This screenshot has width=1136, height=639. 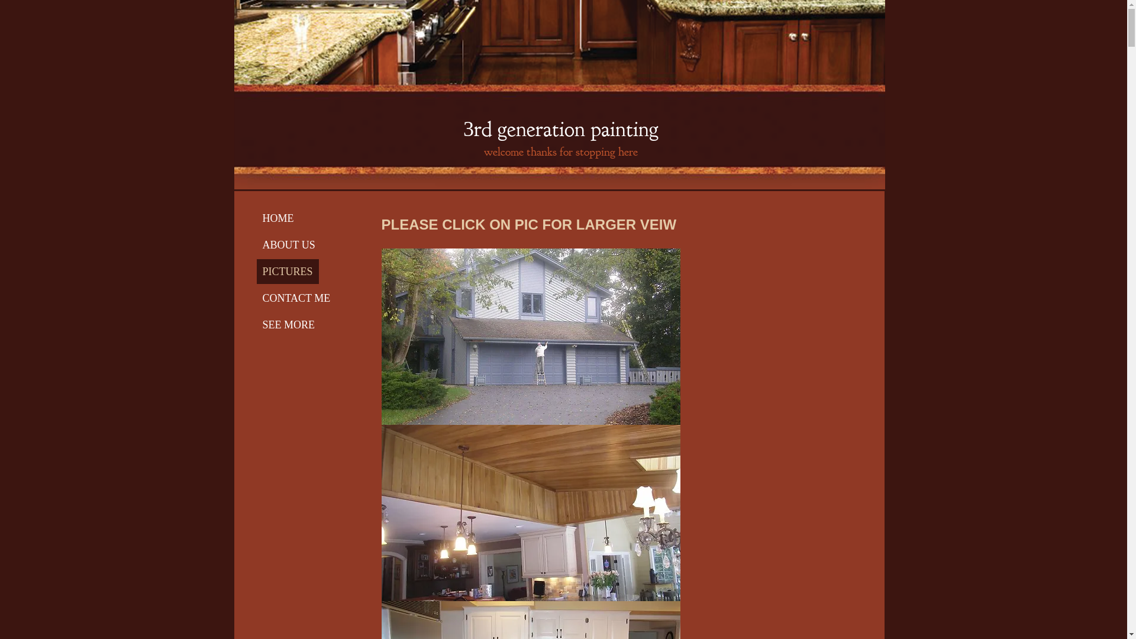 I want to click on PICTURES, so click(x=288, y=272).